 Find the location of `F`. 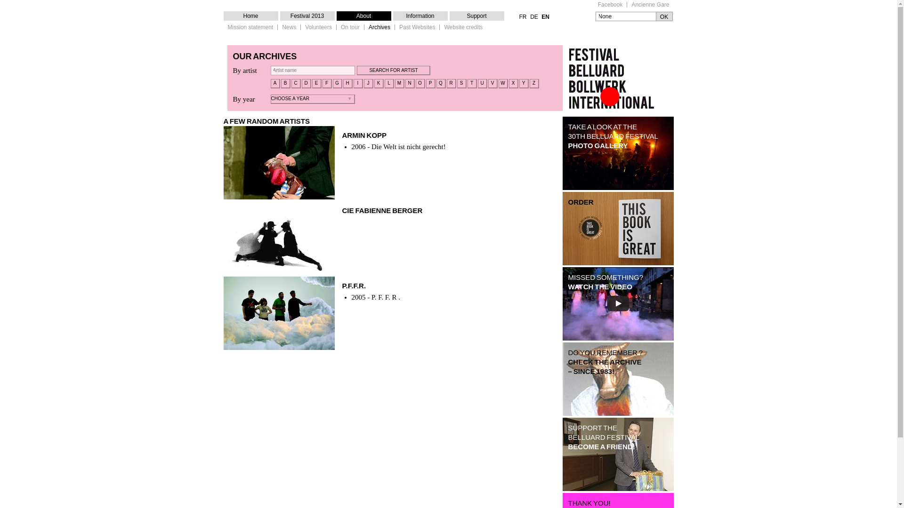

F is located at coordinates (327, 84).